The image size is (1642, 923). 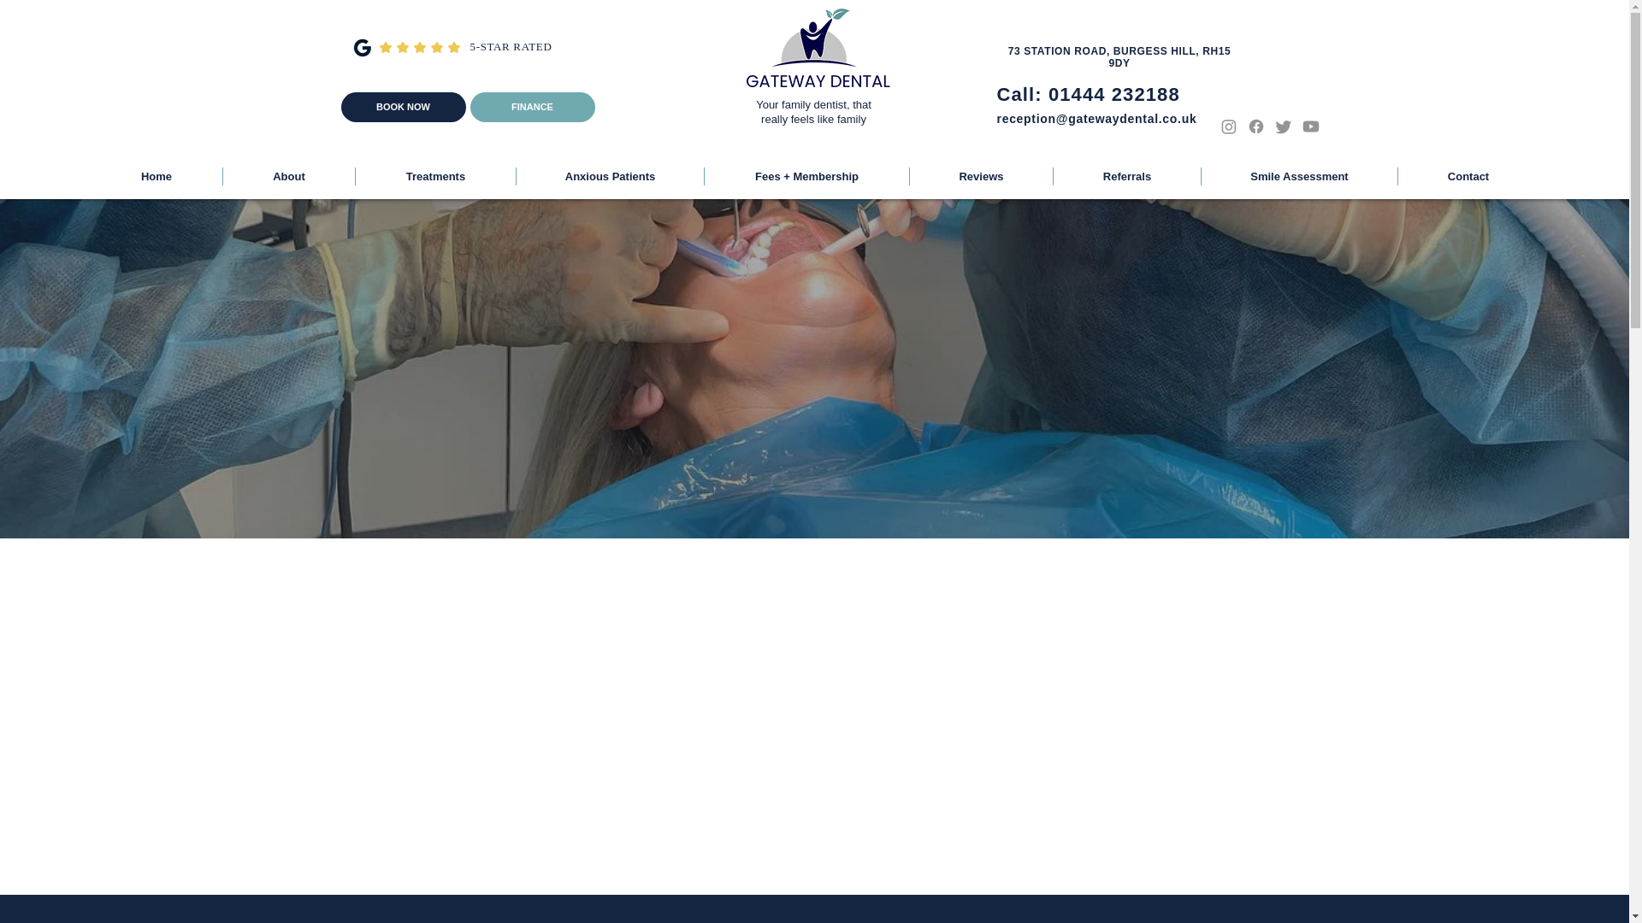 I want to click on BOOK NOW, so click(x=402, y=107).